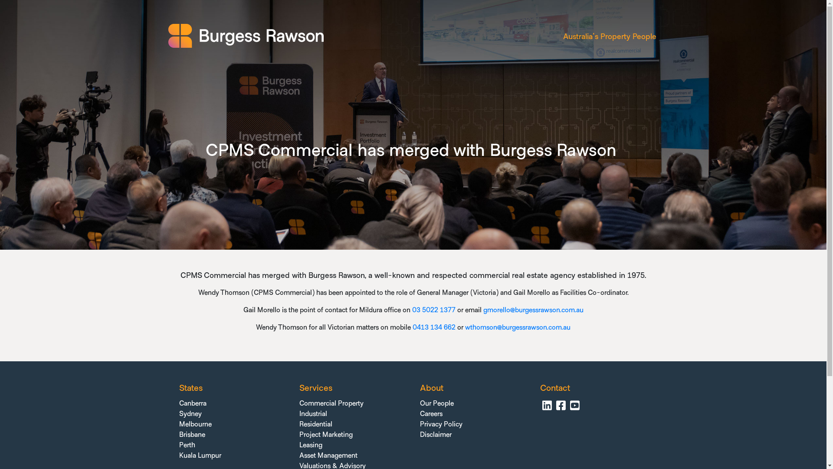 This screenshot has height=469, width=833. Describe the element at coordinates (313, 414) in the screenshot. I see `Industrial` at that location.